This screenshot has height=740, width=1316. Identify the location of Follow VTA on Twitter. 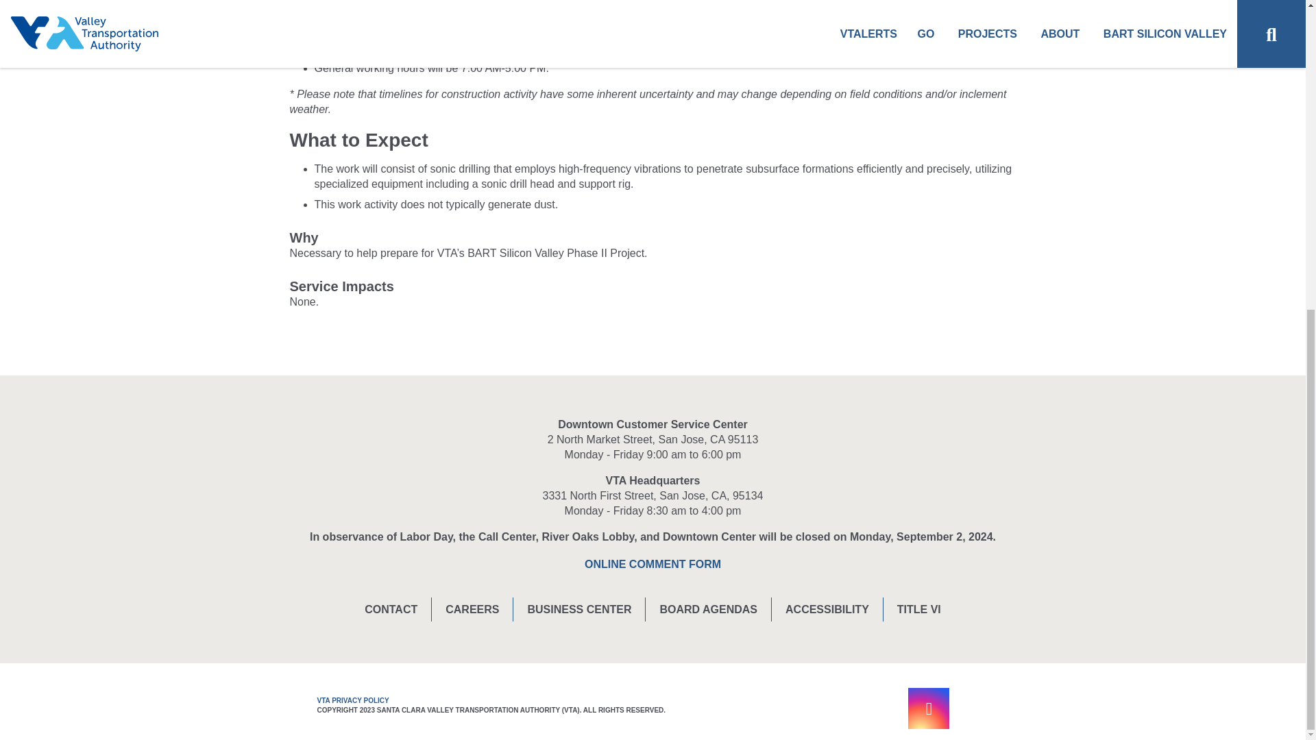
(888, 708).